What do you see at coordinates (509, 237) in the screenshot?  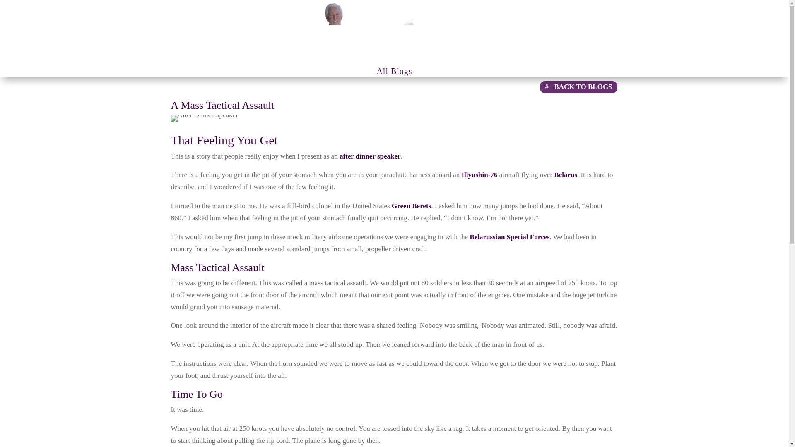 I see `Belarussian Special Forces` at bounding box center [509, 237].